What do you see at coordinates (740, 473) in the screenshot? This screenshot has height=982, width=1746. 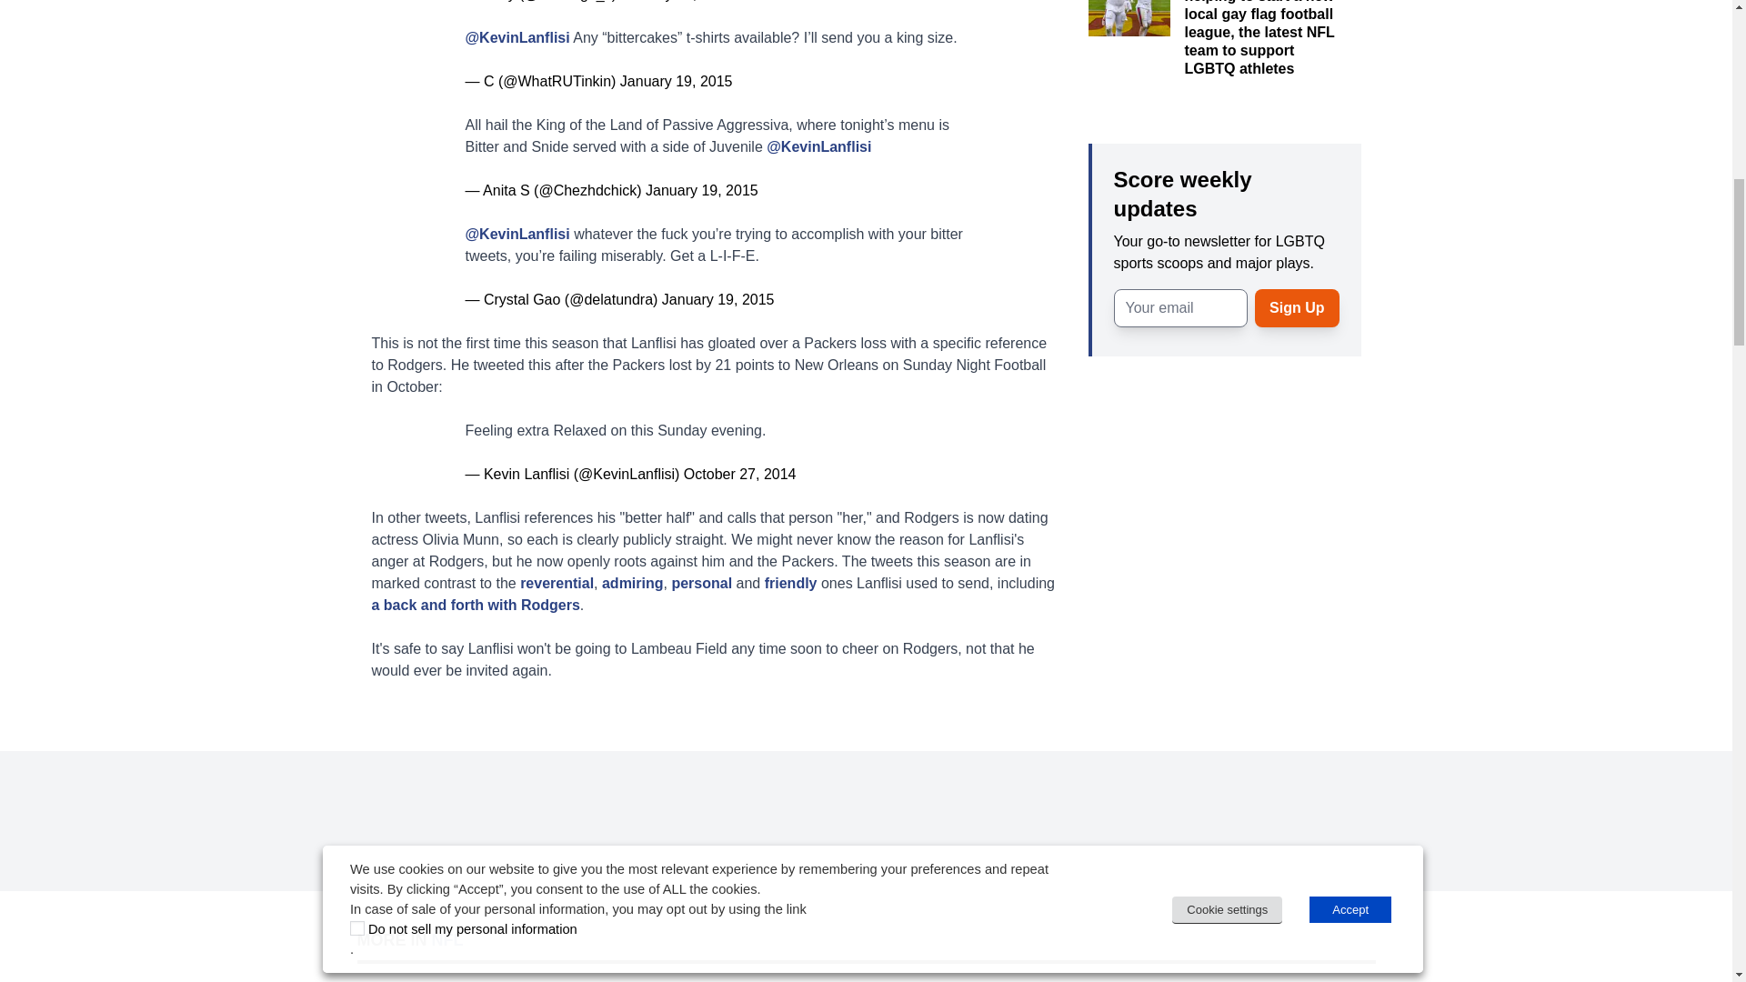 I see `October 27, 2014` at bounding box center [740, 473].